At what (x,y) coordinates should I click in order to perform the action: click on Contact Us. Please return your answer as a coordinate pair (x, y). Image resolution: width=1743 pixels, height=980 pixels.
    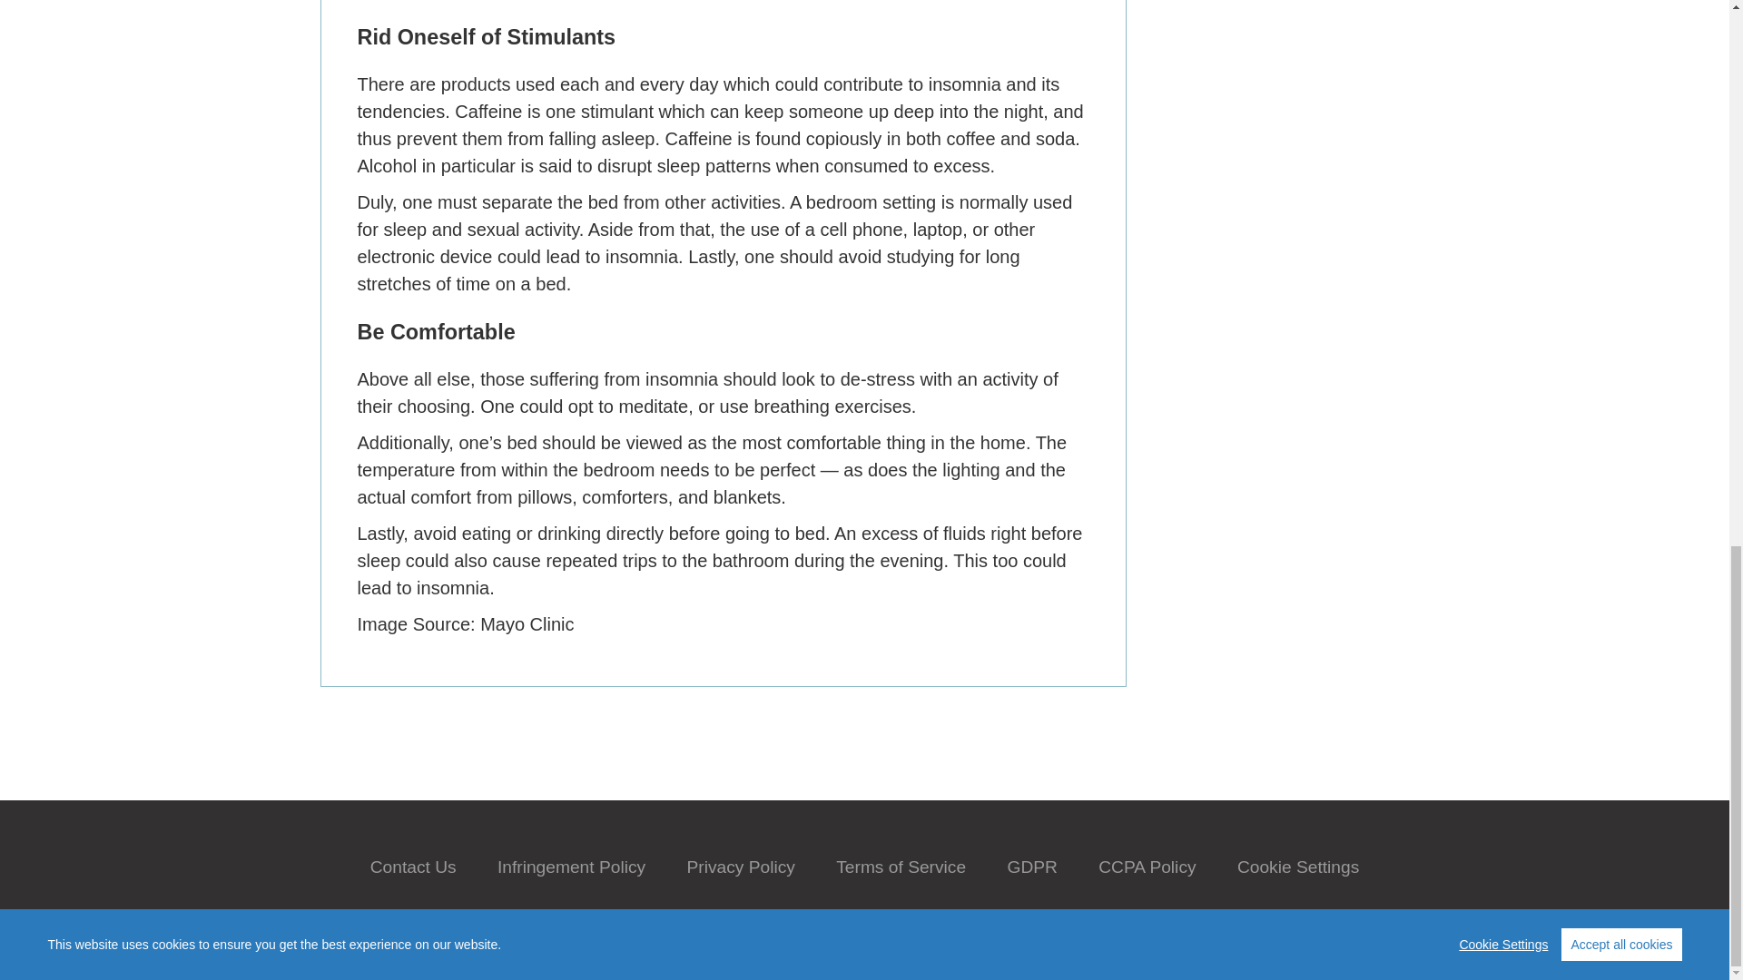
    Looking at the image, I should click on (413, 867).